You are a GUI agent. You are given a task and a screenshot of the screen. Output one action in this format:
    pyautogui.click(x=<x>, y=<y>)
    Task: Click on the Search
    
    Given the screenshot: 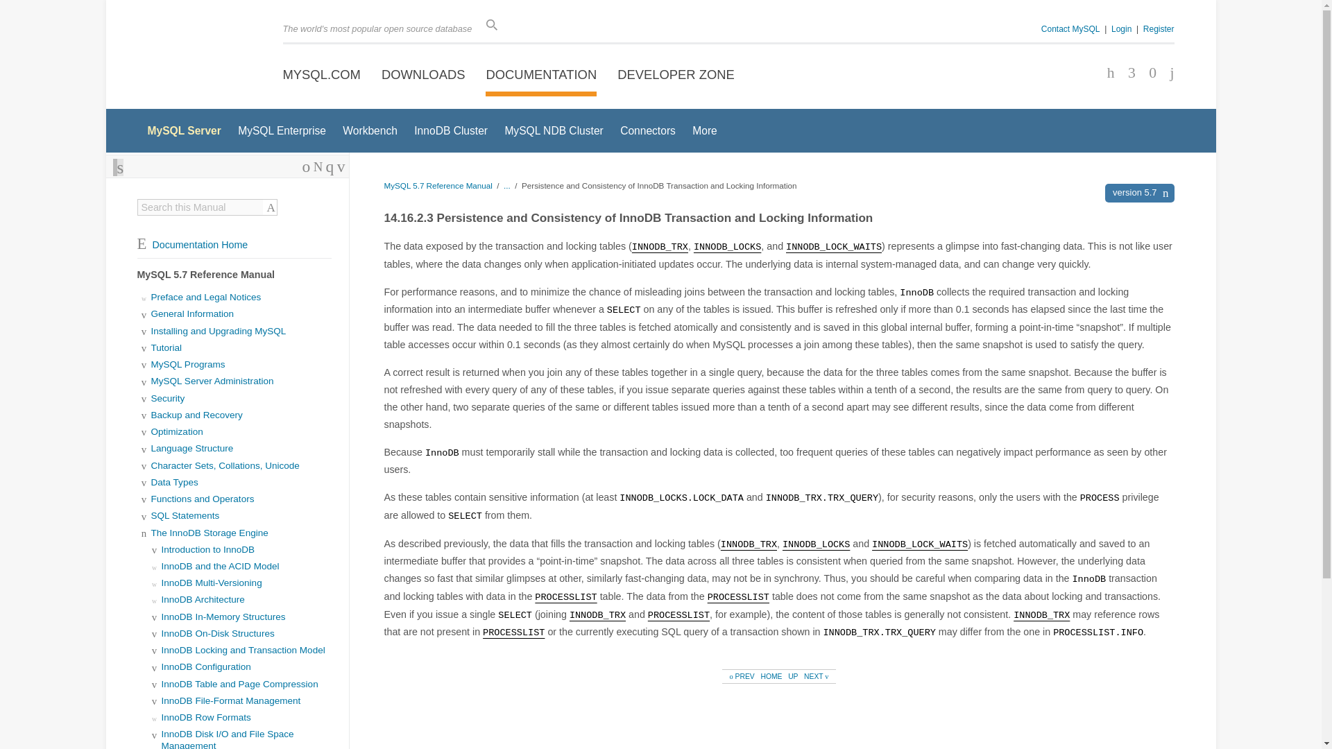 What is the action you would take?
    pyautogui.click(x=271, y=207)
    